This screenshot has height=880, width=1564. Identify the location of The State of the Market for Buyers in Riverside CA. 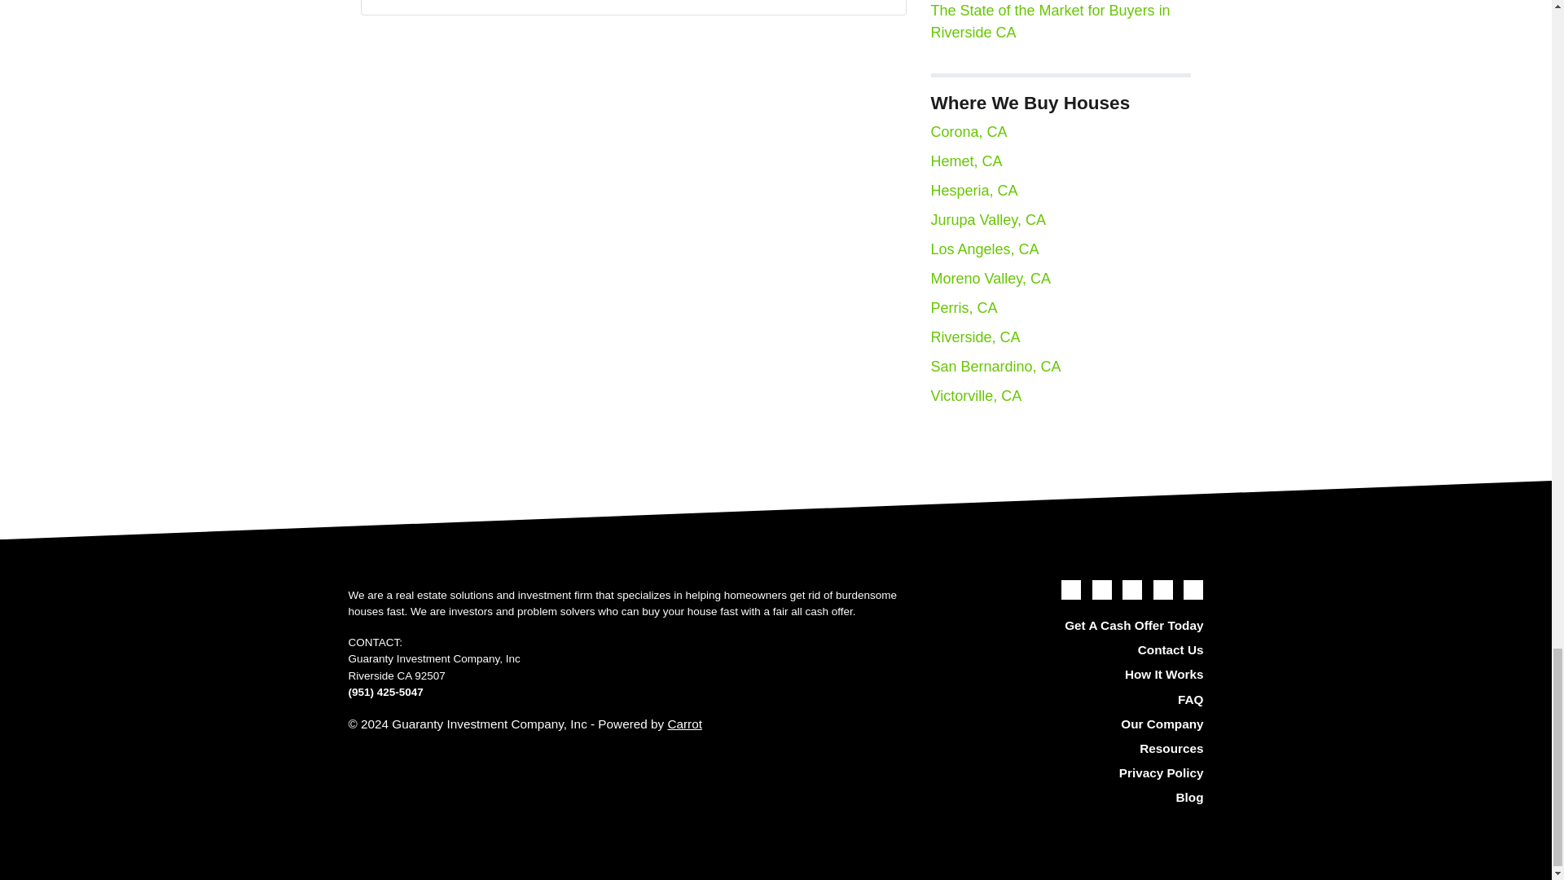
(1050, 21).